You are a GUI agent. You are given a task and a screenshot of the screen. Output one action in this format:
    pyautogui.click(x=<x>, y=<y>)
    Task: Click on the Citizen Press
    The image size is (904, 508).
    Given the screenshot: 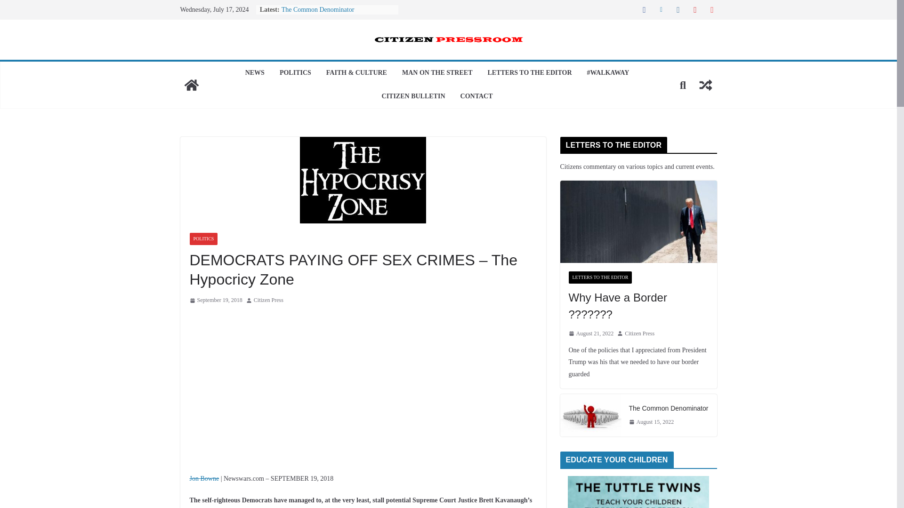 What is the action you would take?
    pyautogui.click(x=268, y=300)
    